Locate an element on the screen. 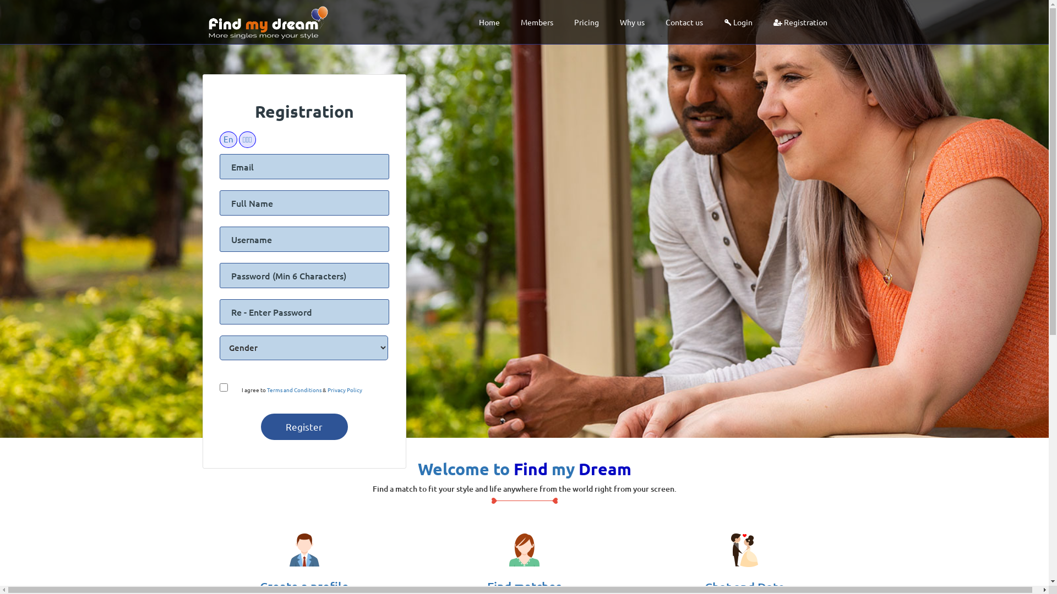 The image size is (1057, 594). Pricing is located at coordinates (586, 22).